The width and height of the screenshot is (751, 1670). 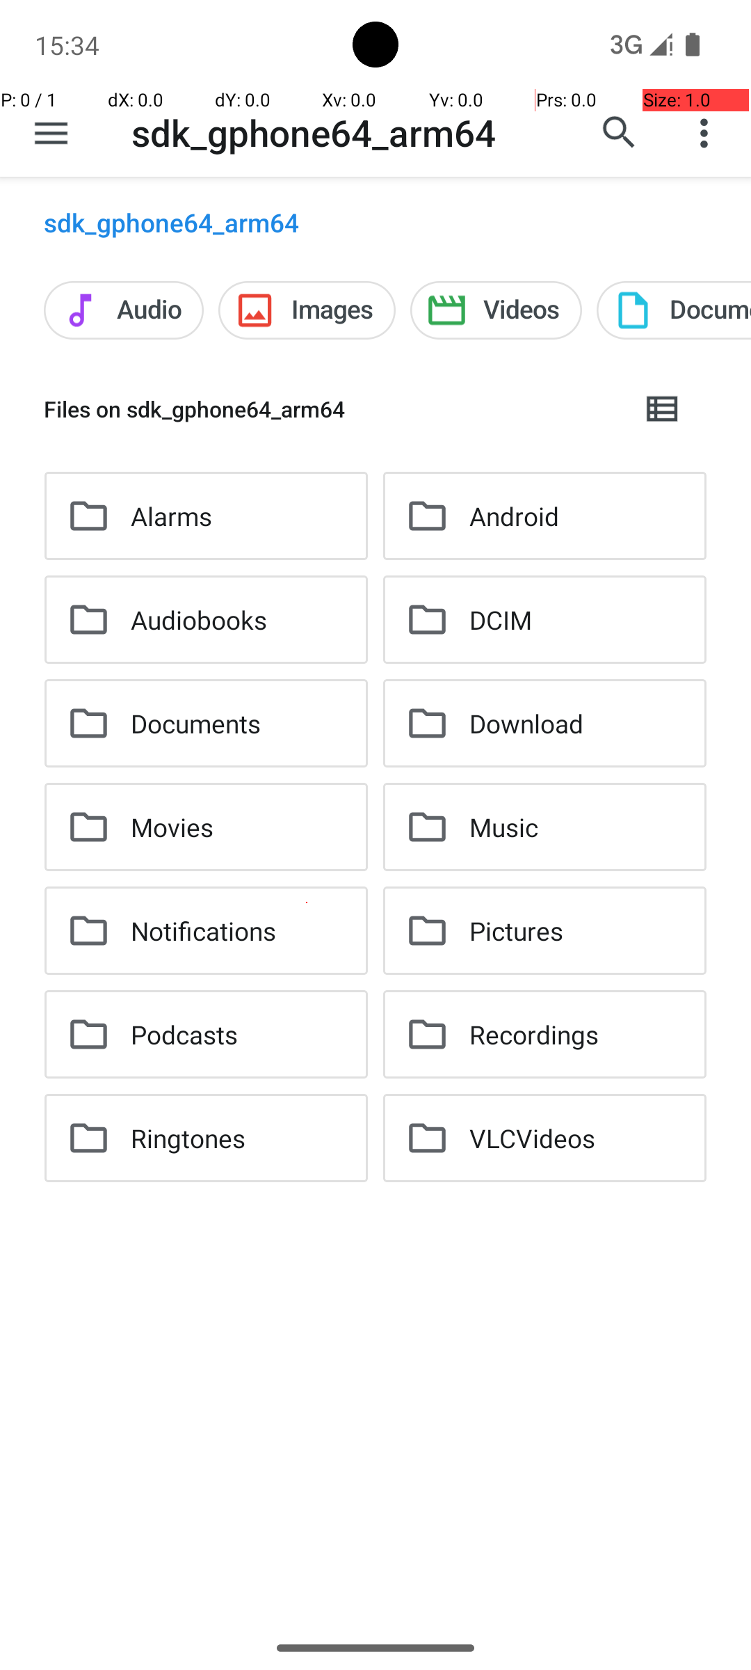 I want to click on Recordings, so click(x=534, y=1034).